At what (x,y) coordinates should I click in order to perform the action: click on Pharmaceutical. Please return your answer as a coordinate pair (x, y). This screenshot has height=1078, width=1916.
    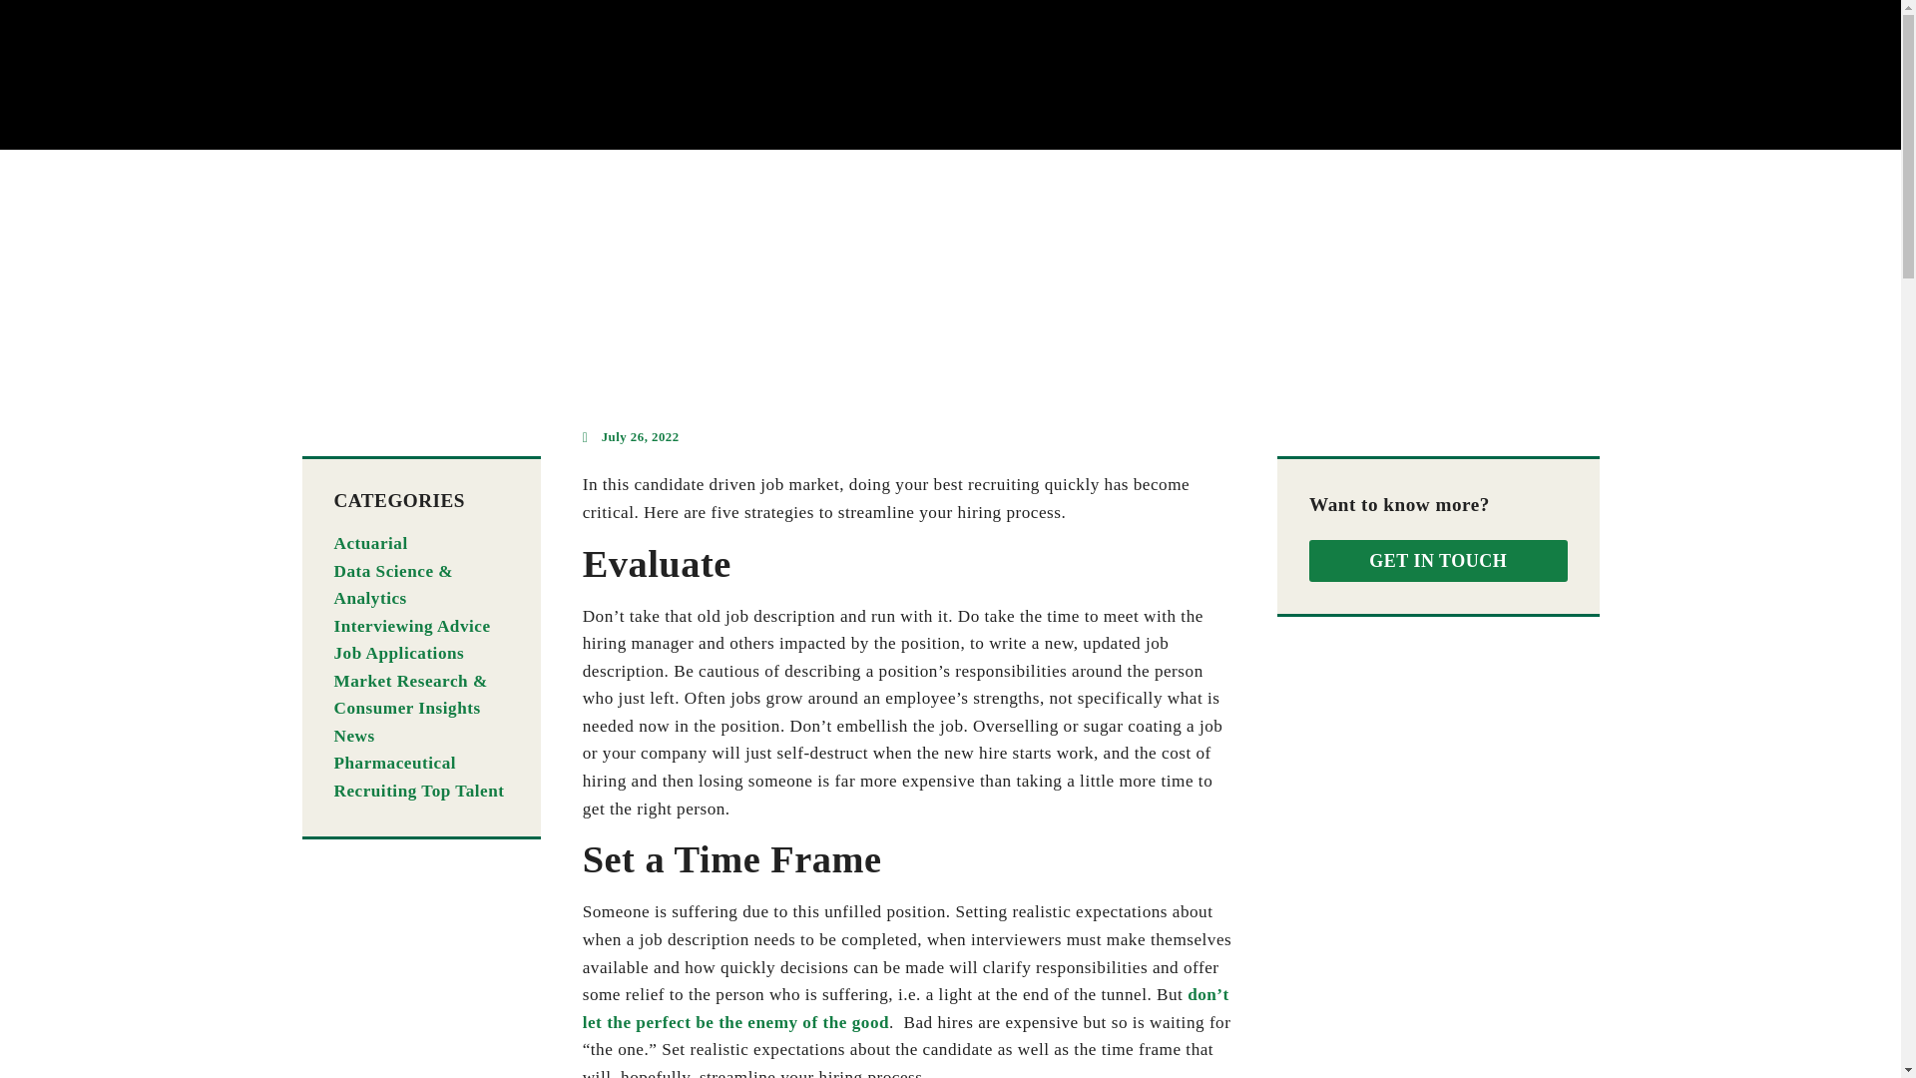
    Looking at the image, I should click on (394, 763).